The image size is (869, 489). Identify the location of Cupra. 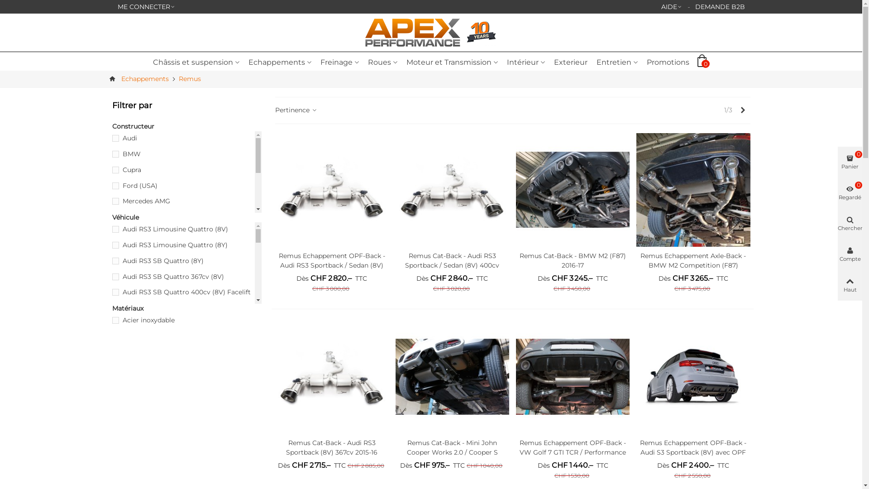
(186, 170).